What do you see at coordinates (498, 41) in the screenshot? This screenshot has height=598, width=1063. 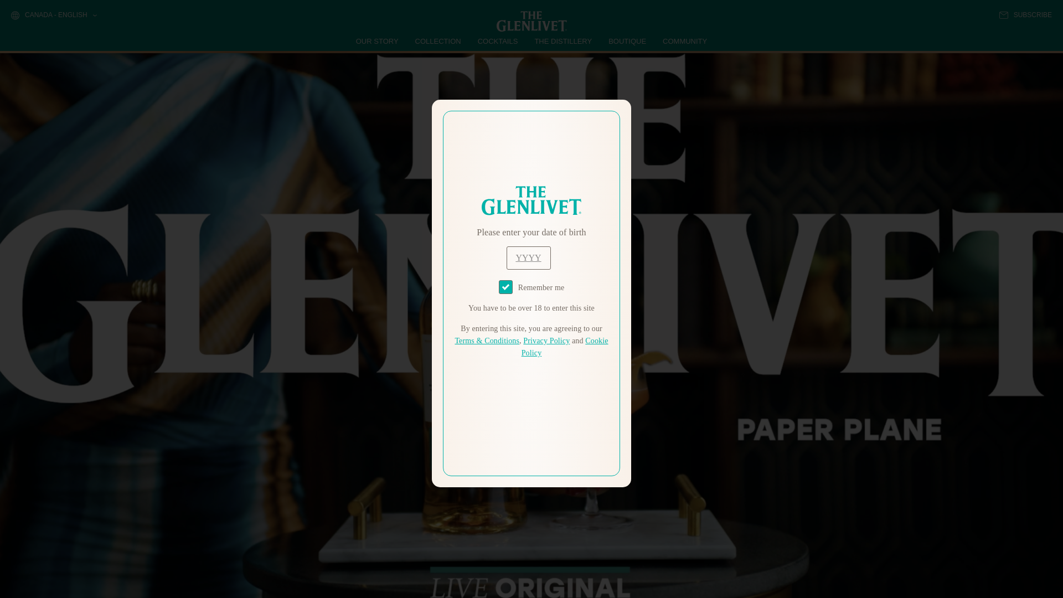 I see `COCKTAILS` at bounding box center [498, 41].